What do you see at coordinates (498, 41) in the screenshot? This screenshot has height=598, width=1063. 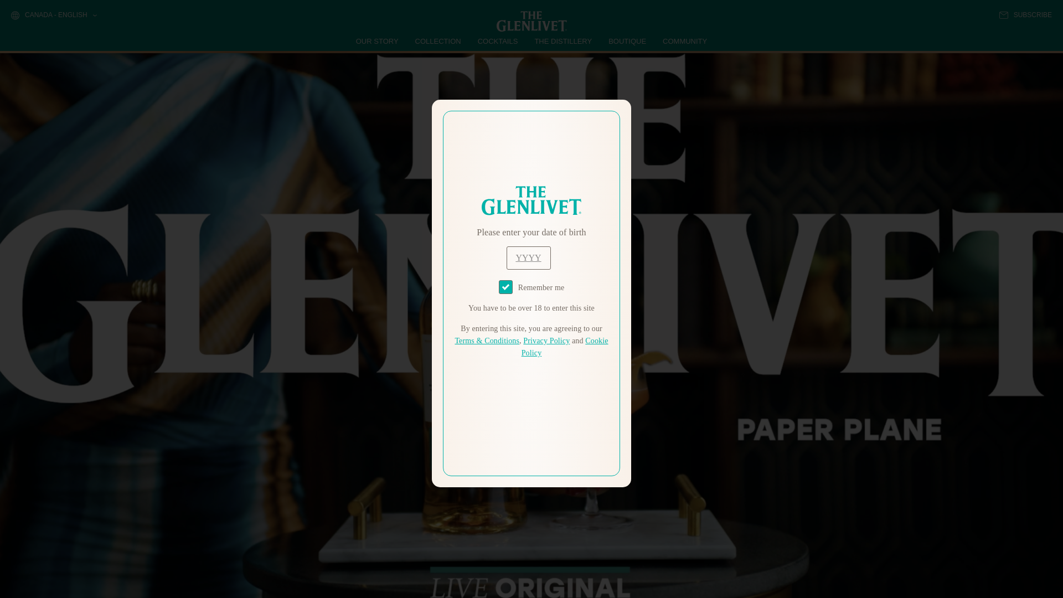 I see `COCKTAILS` at bounding box center [498, 41].